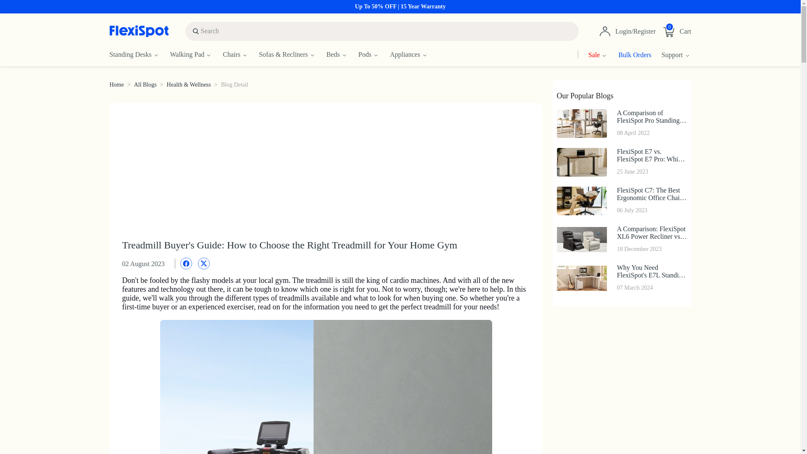 Image resolution: width=807 pixels, height=454 pixels. I want to click on Standing Desks, so click(676, 31).